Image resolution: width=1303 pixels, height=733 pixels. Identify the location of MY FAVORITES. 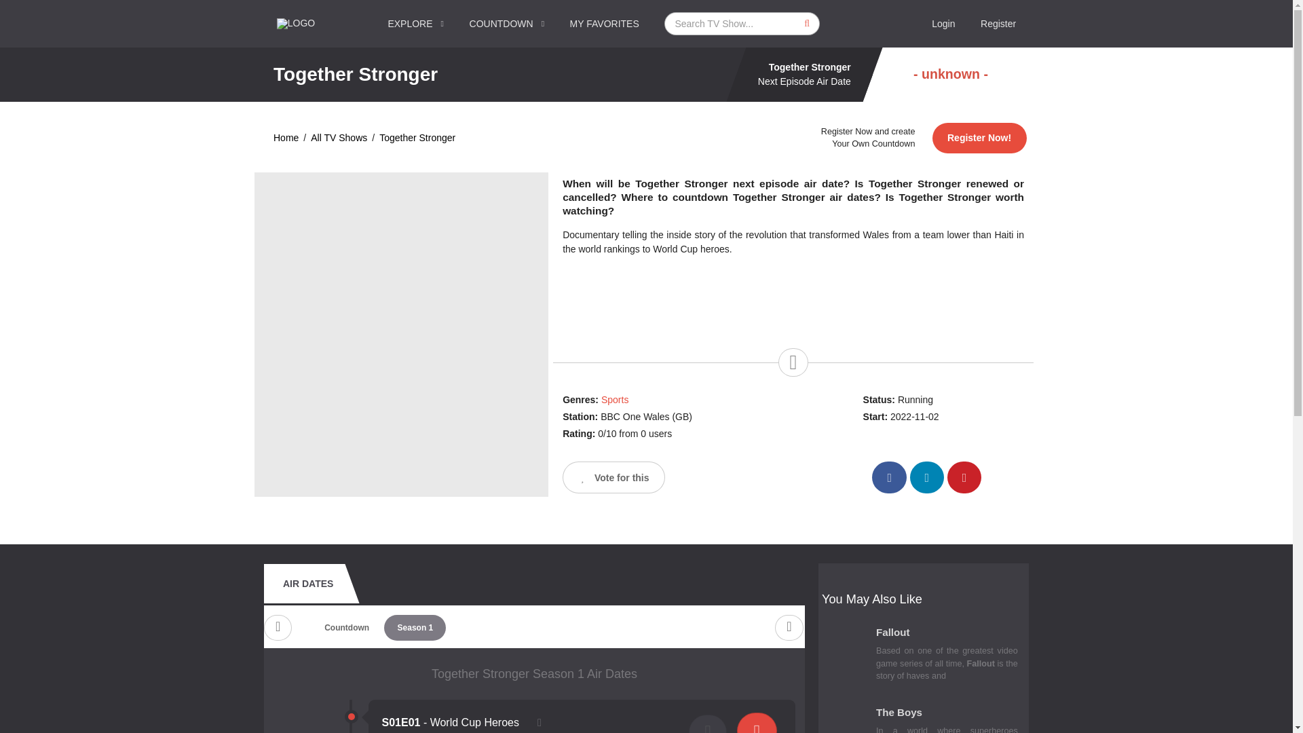
(605, 24).